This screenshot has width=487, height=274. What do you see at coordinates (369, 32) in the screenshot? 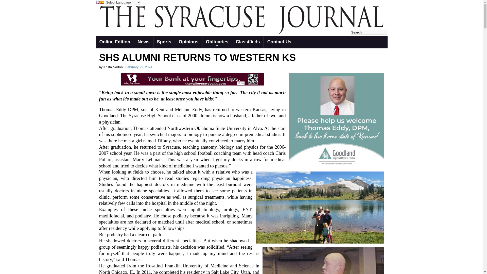
I see `Search...` at bounding box center [369, 32].